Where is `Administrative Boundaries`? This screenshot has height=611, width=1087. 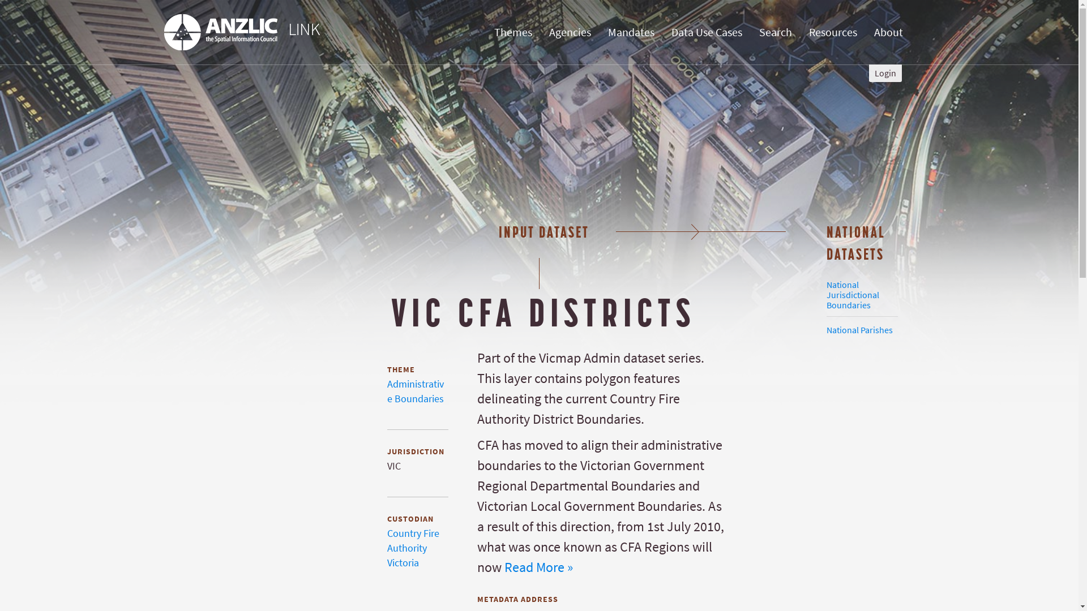 Administrative Boundaries is located at coordinates (416, 391).